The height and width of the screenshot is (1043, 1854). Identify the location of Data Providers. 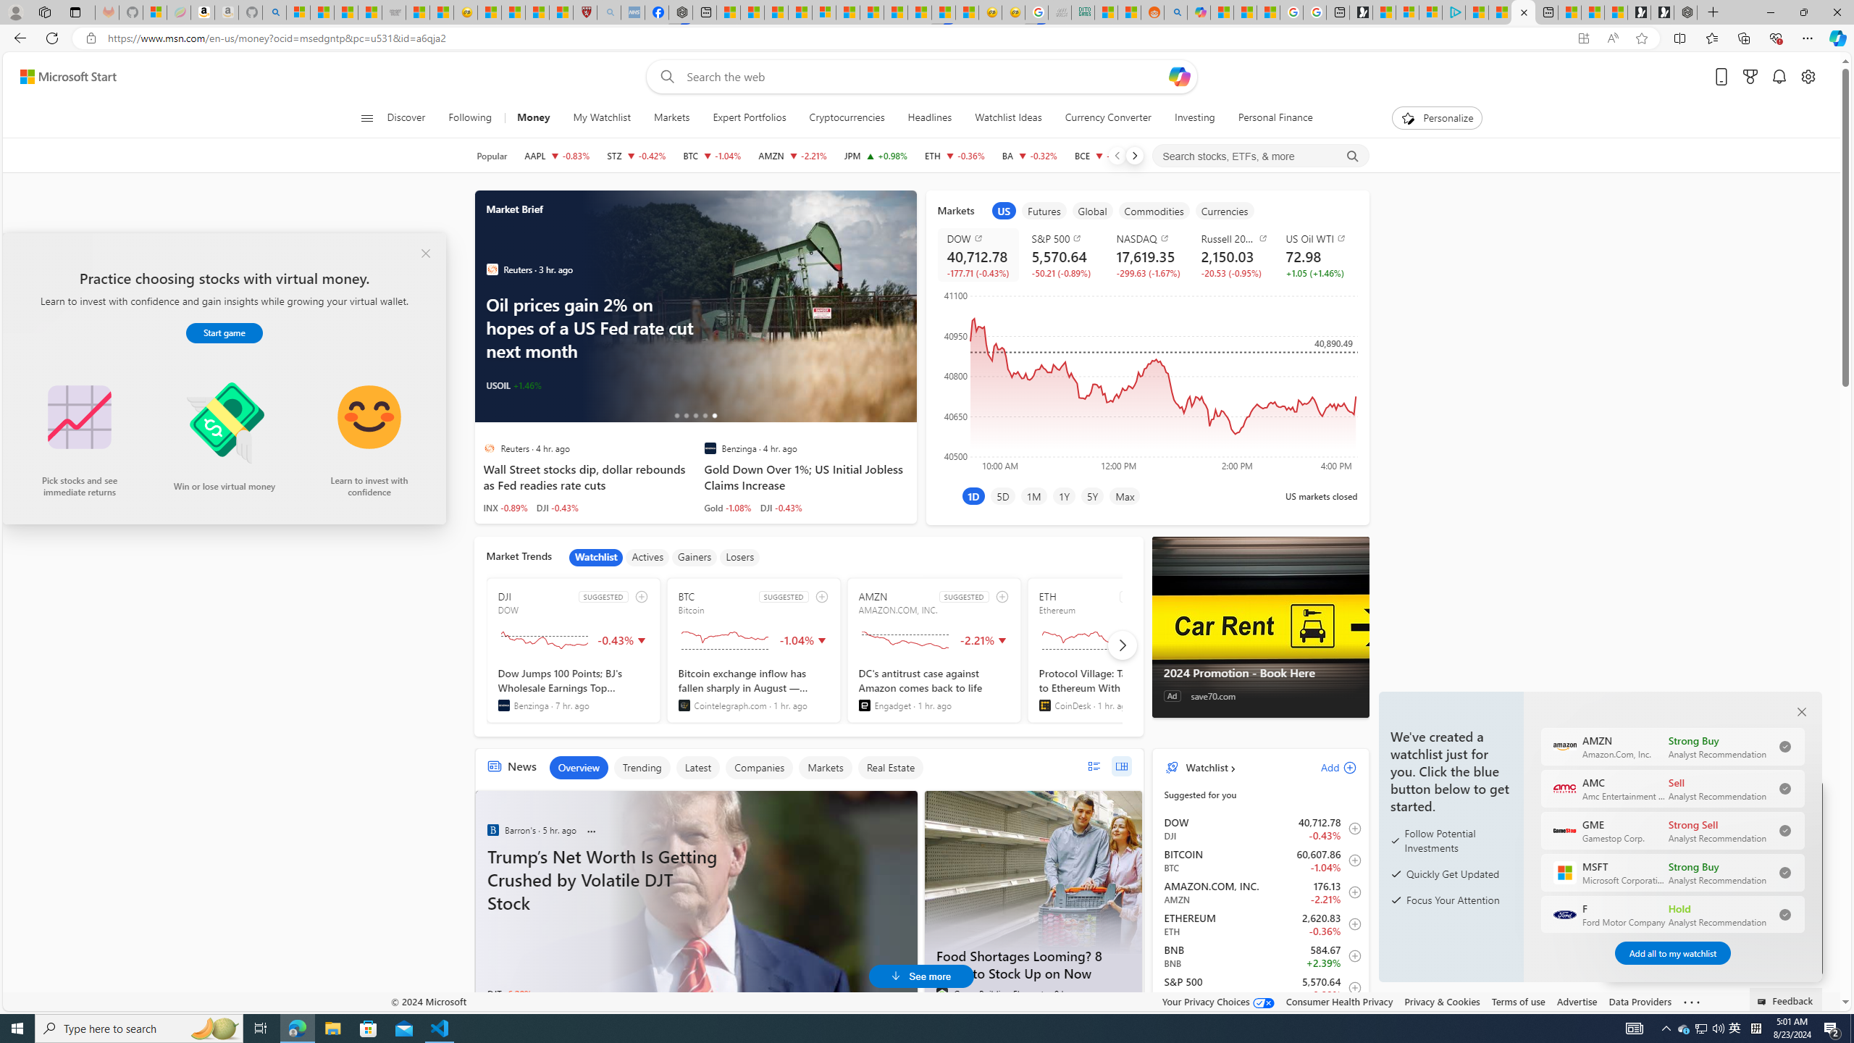
(1641, 1001).